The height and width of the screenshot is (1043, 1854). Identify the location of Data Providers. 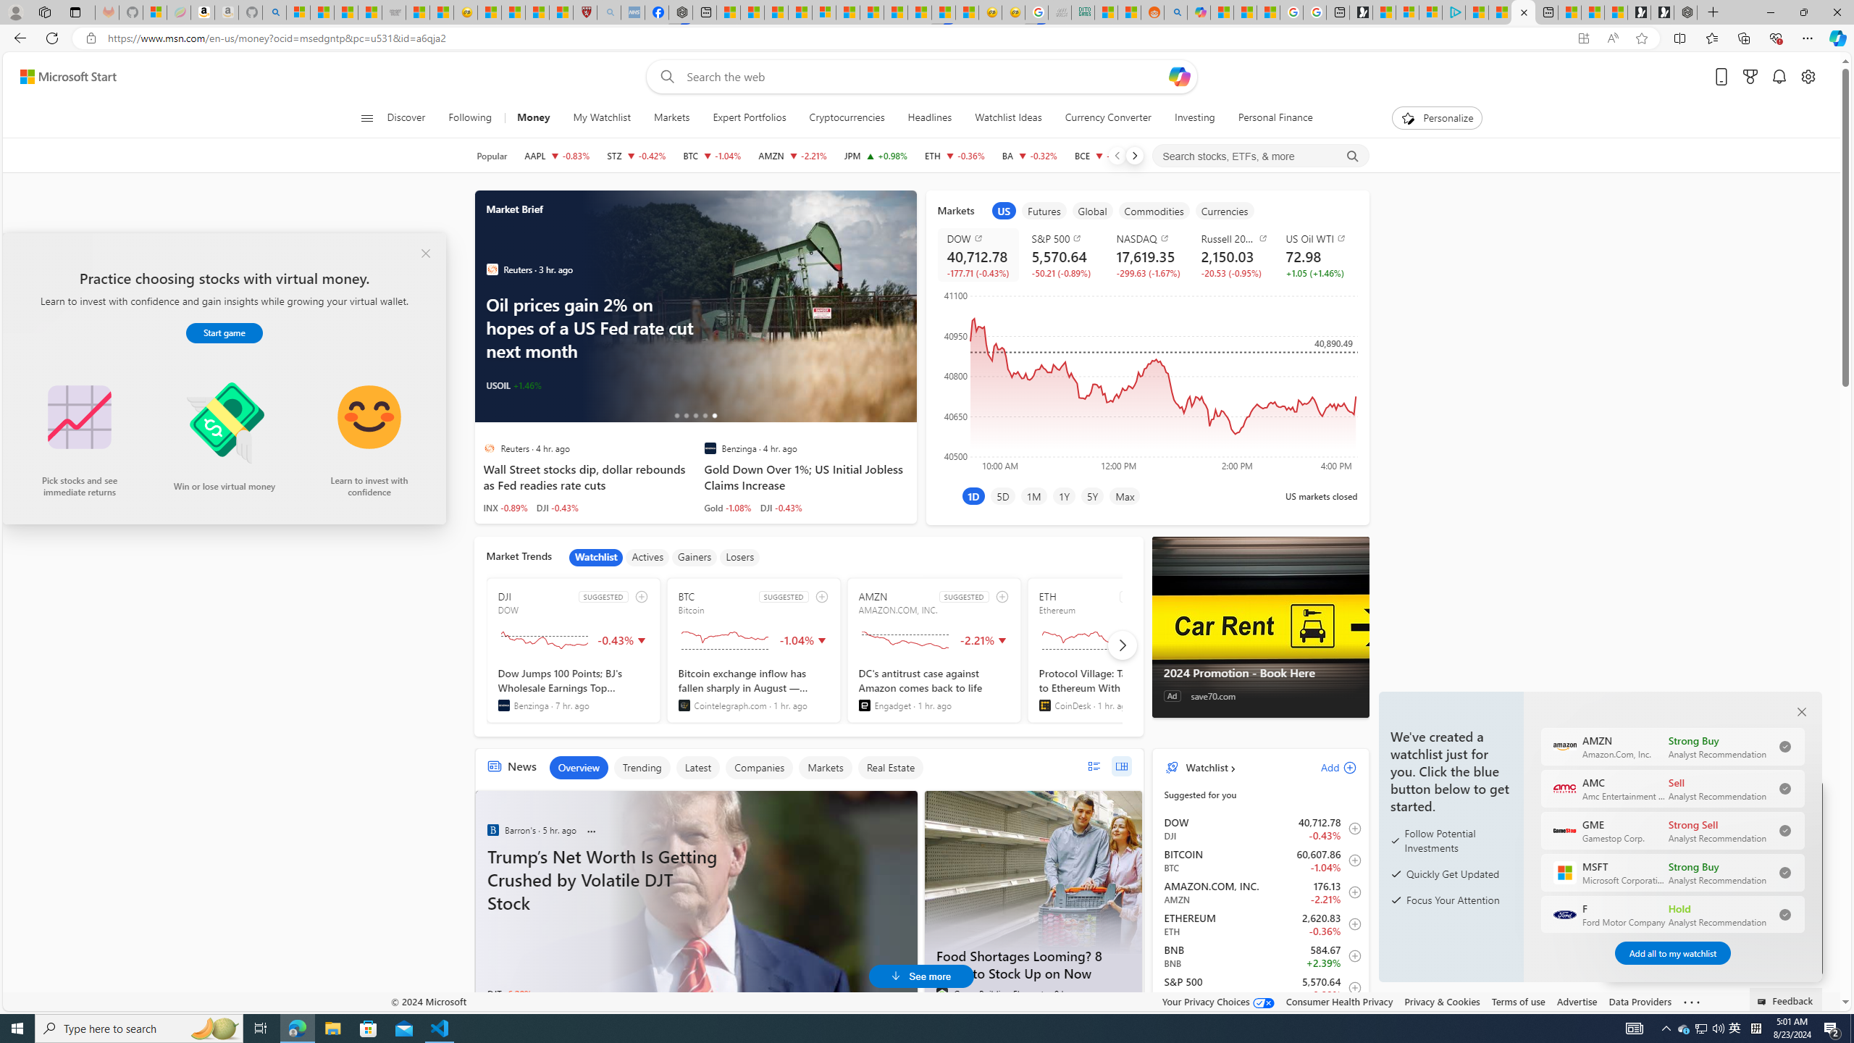
(1641, 1001).